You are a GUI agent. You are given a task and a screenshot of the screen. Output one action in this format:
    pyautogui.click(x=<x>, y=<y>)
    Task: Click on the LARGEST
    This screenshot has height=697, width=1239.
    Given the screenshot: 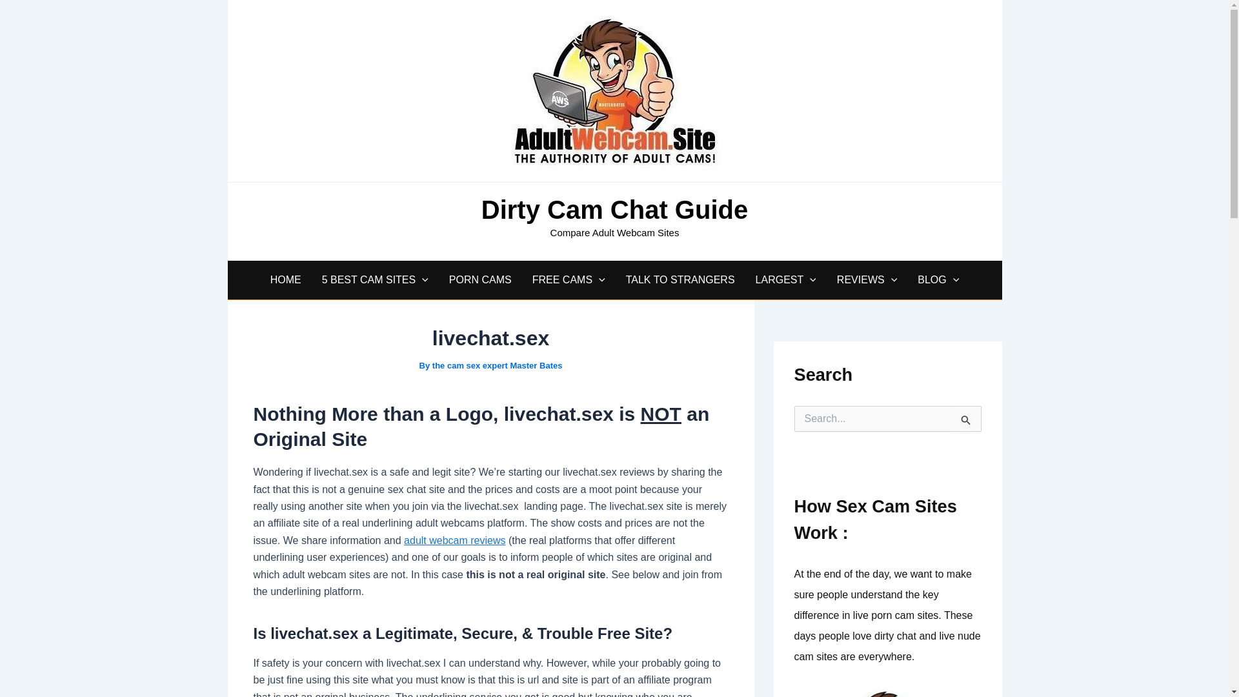 What is the action you would take?
    pyautogui.click(x=786, y=280)
    